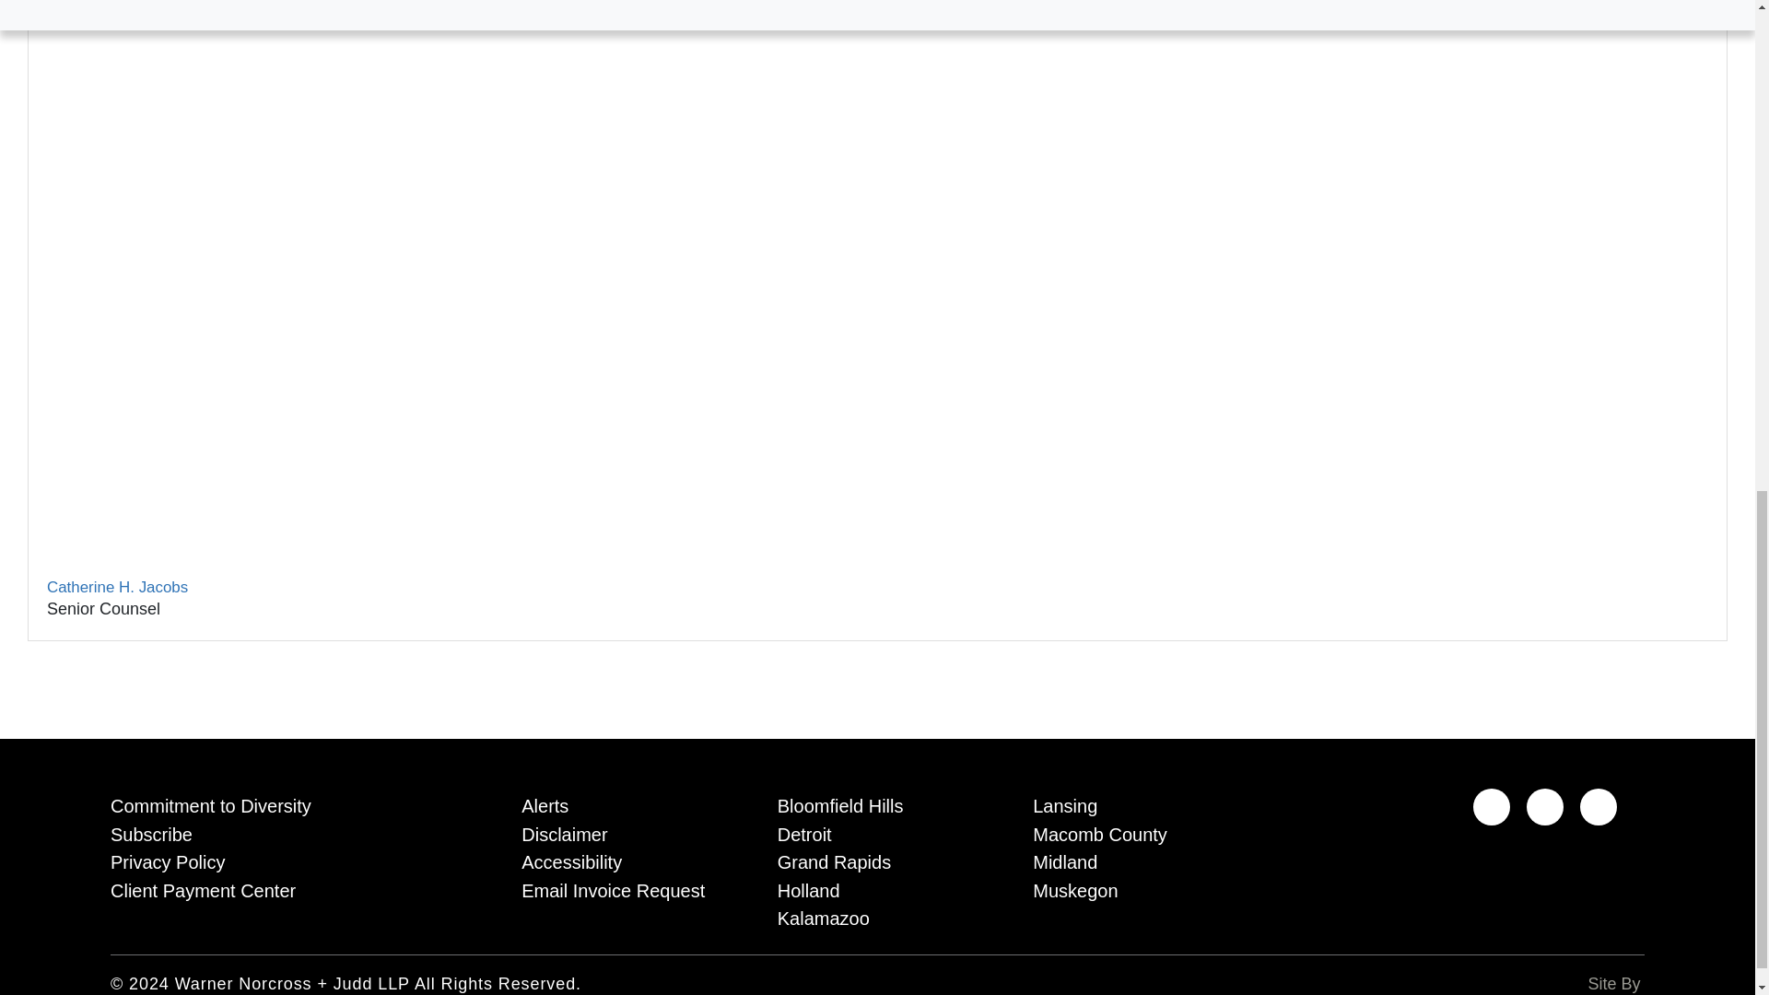 Image resolution: width=1769 pixels, height=995 pixels. Describe the element at coordinates (1492, 807) in the screenshot. I see `Linkedin` at that location.